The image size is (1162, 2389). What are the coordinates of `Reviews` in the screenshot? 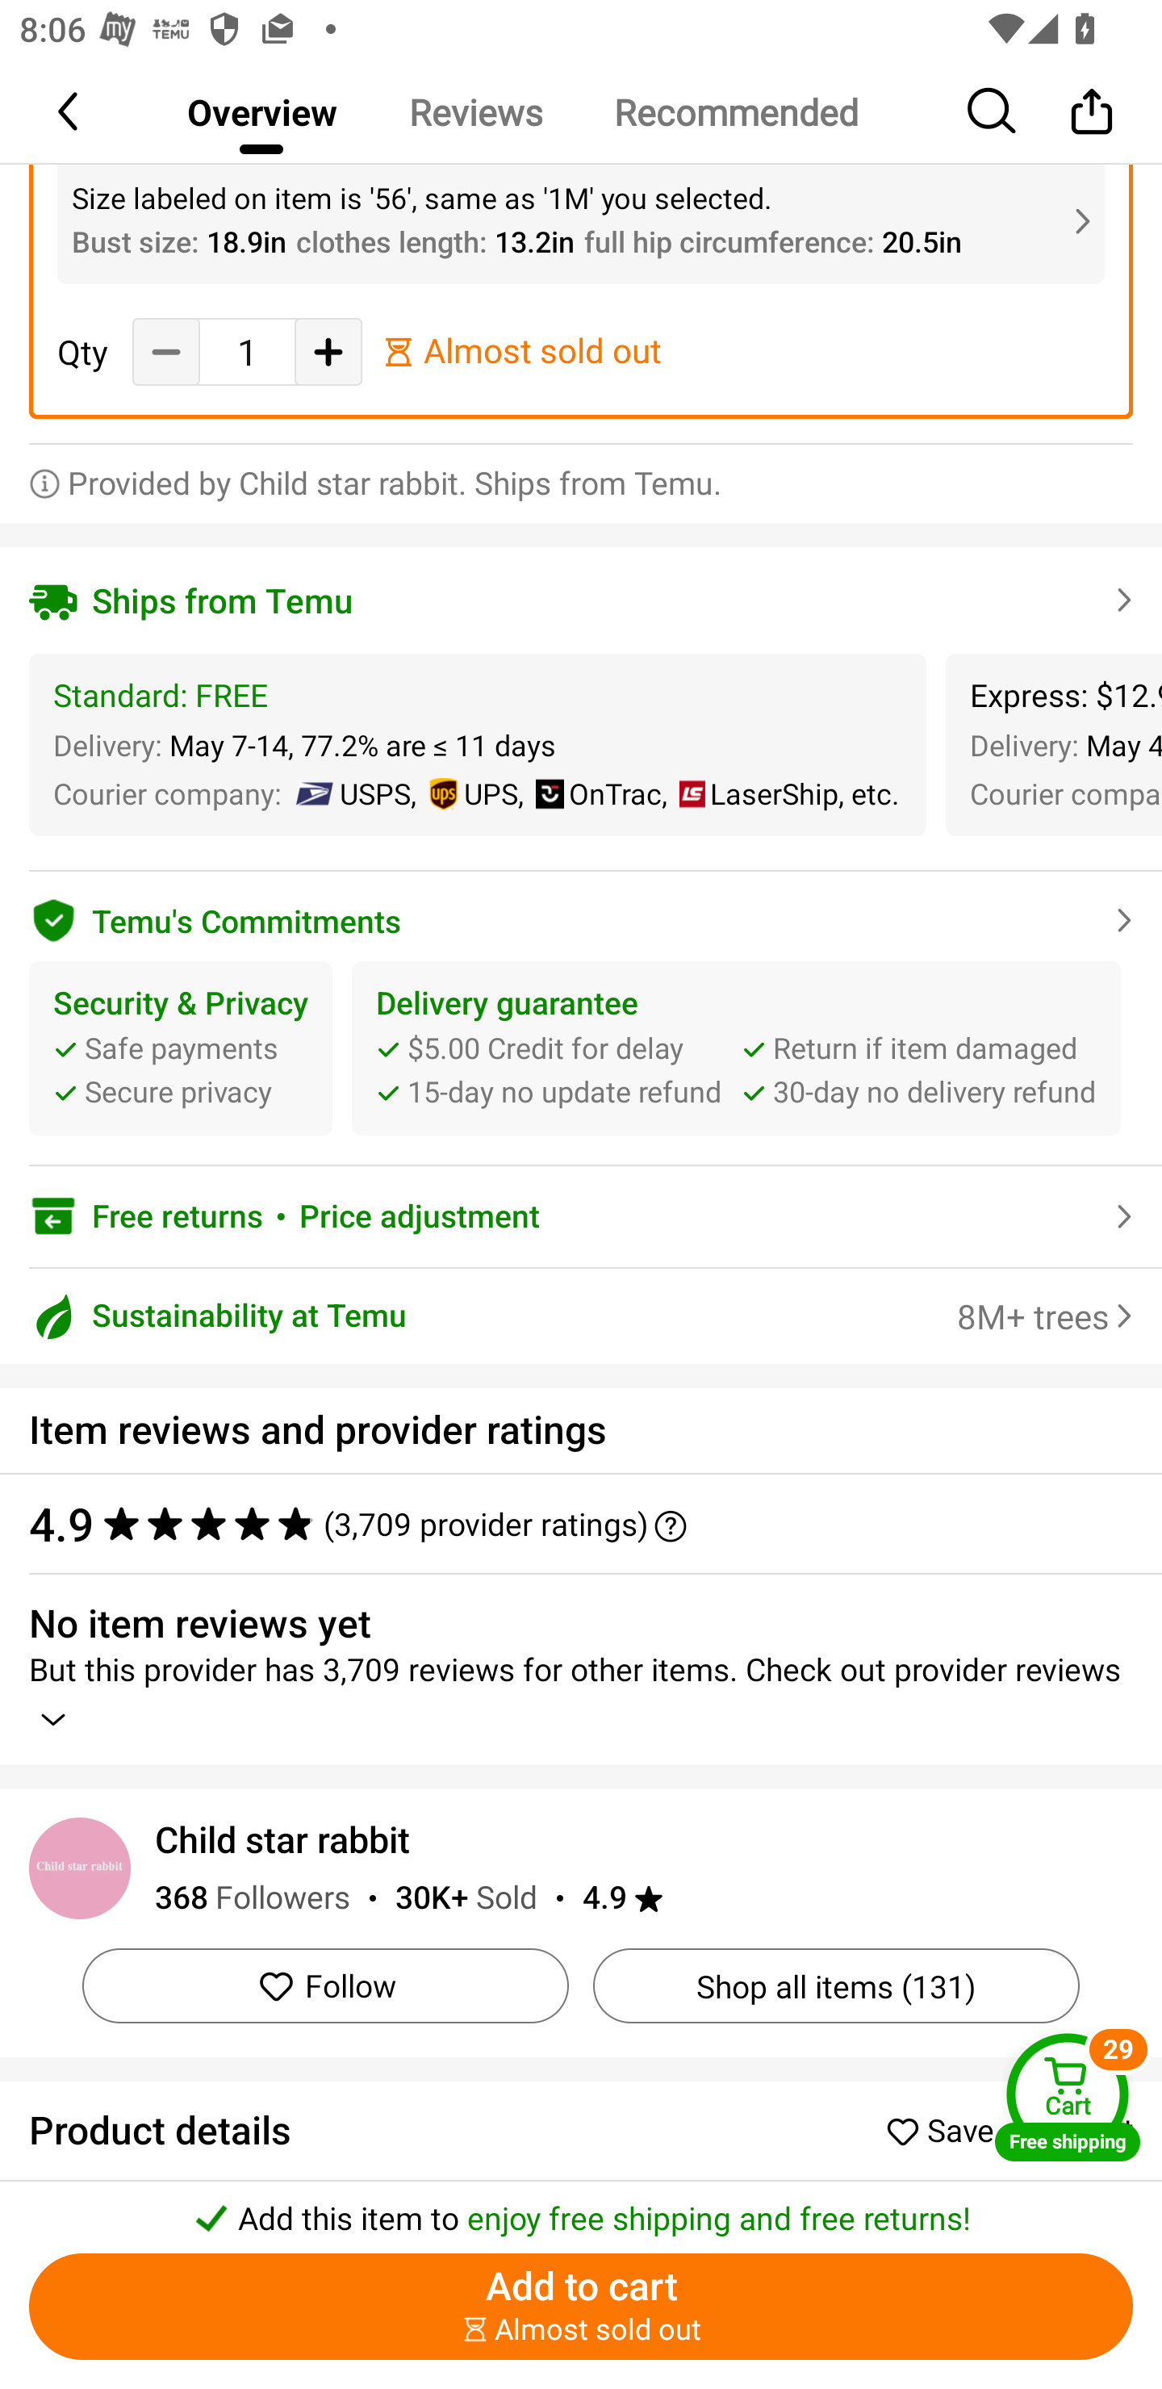 It's located at (474, 111).